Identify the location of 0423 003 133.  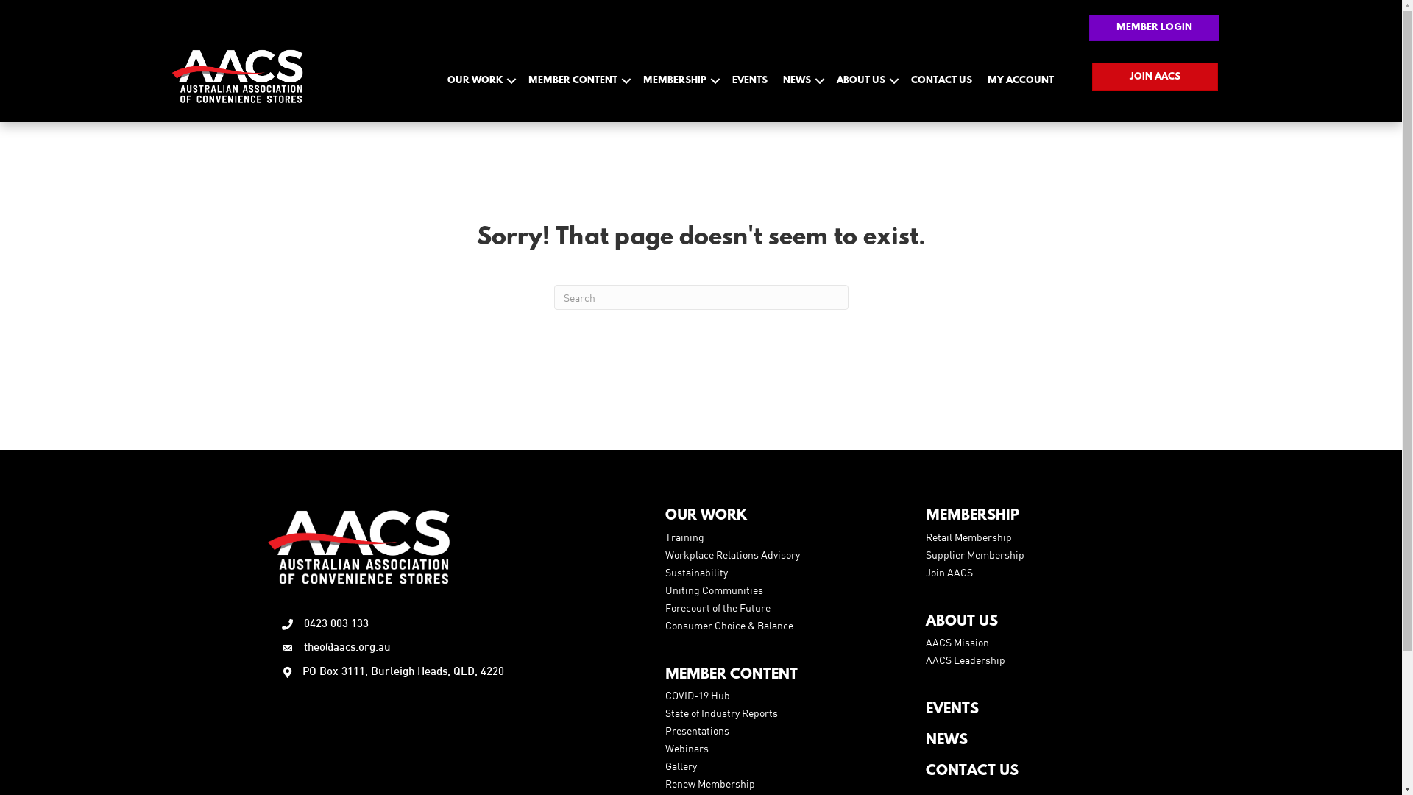
(336, 624).